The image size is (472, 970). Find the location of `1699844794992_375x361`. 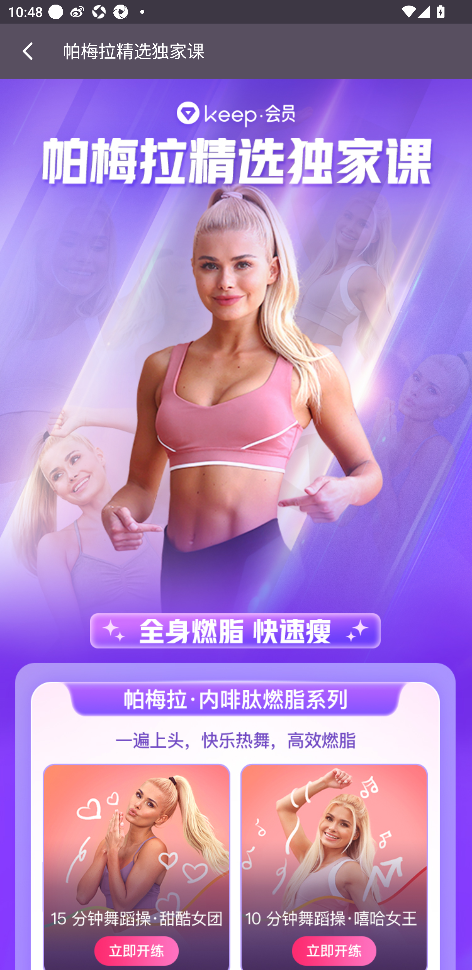

1699844794992_375x361 is located at coordinates (354, 862).